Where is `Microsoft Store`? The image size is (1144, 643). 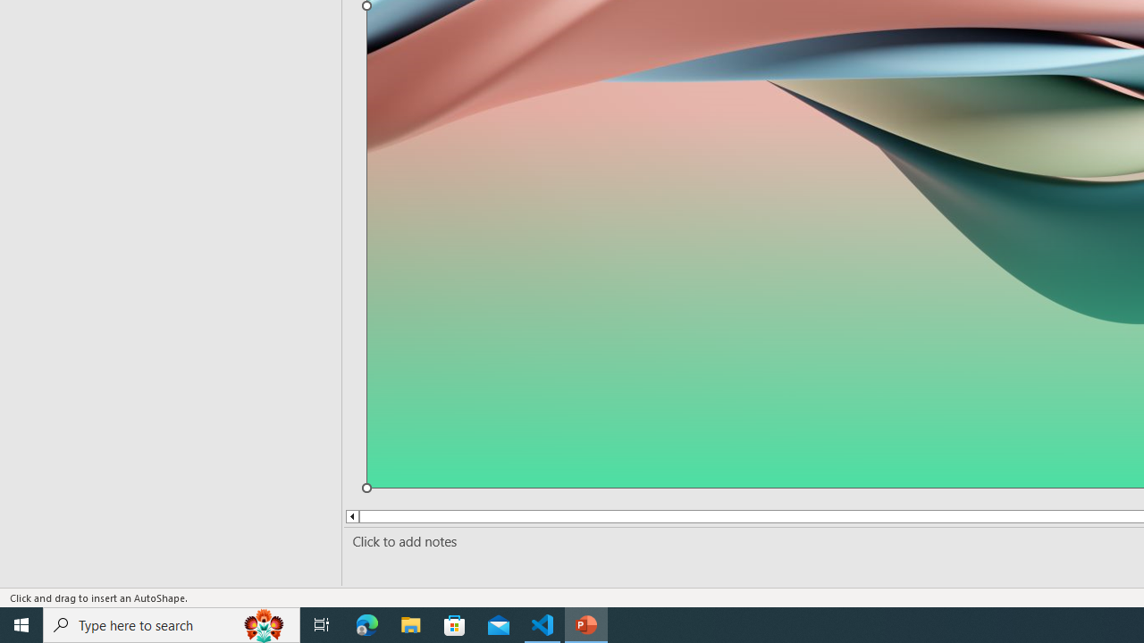
Microsoft Store is located at coordinates (455, 625).